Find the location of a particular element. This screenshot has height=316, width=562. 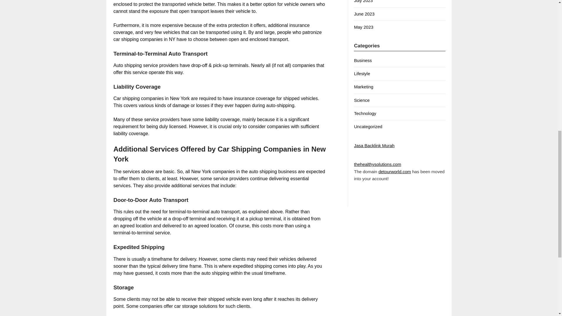

Lifestyle is located at coordinates (362, 74).